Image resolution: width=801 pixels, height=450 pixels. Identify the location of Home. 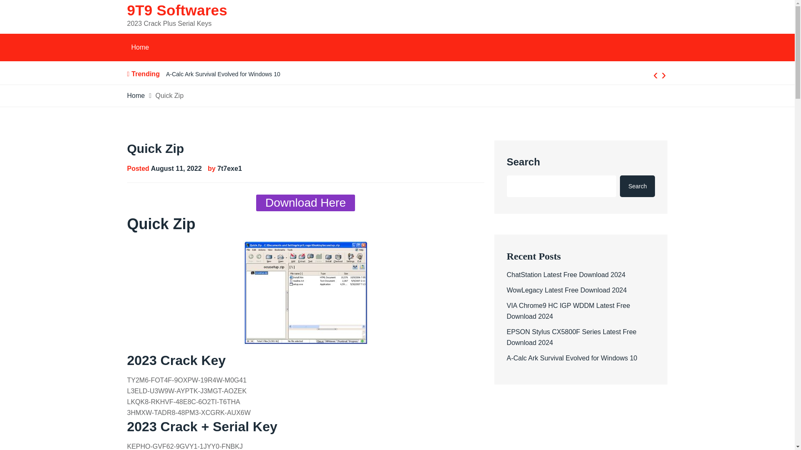
(139, 47).